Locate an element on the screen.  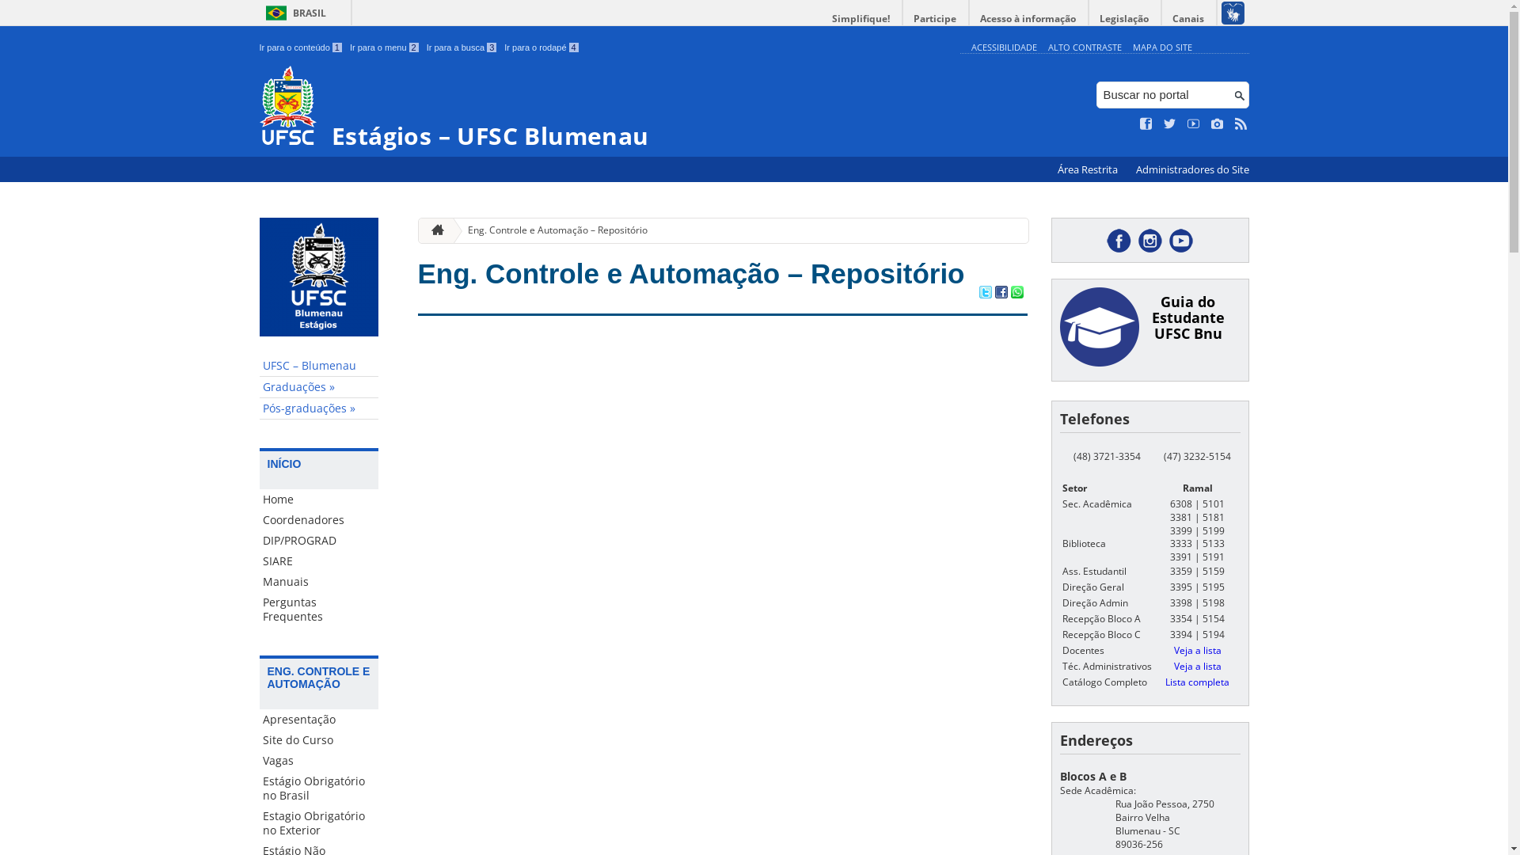
SIARE is located at coordinates (319, 561).